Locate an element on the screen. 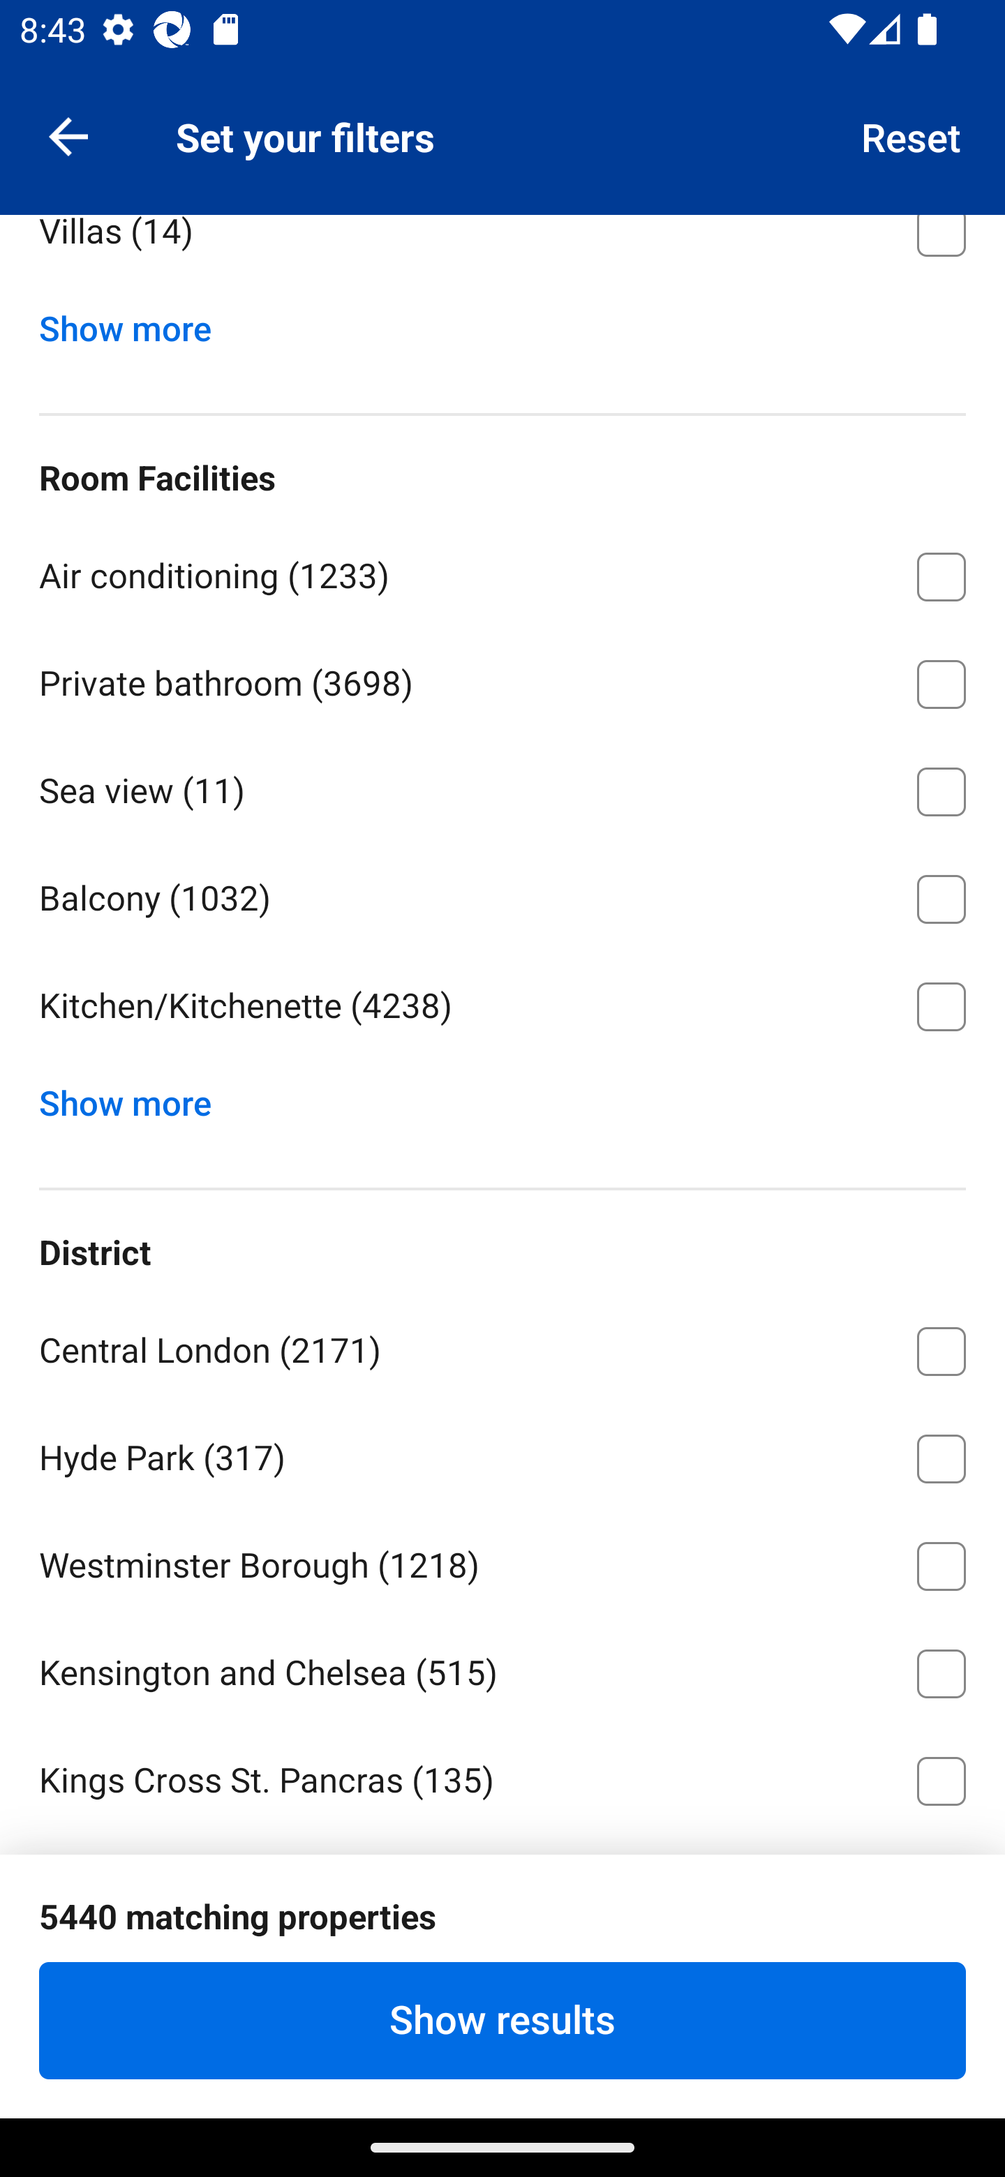 The image size is (1005, 2177). Hotels ⁦(961) is located at coordinates (502, 119).